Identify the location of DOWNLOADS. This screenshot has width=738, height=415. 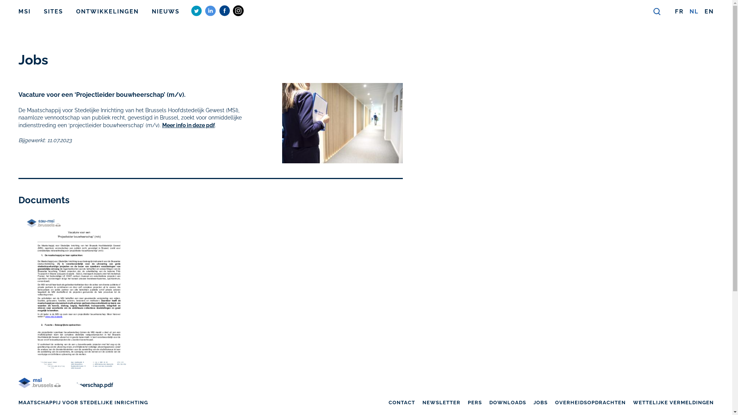
(508, 403).